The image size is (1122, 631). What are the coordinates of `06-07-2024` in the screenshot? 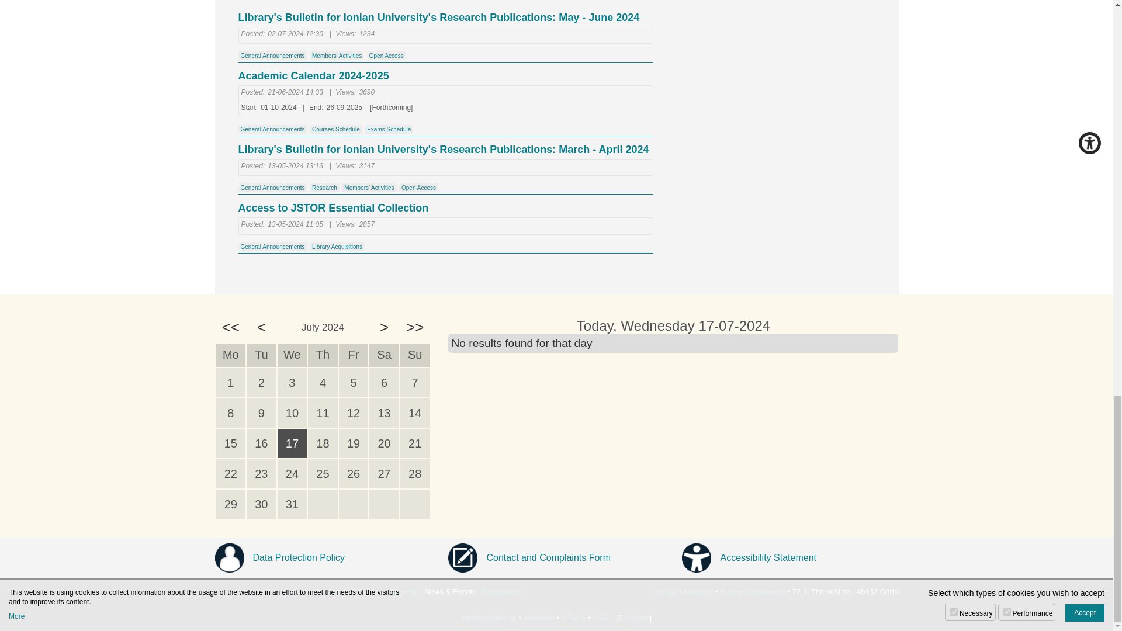 It's located at (384, 382).